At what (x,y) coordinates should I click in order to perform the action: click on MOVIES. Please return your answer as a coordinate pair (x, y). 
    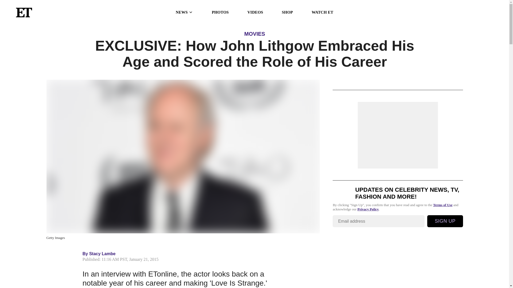
    Looking at the image, I should click on (254, 34).